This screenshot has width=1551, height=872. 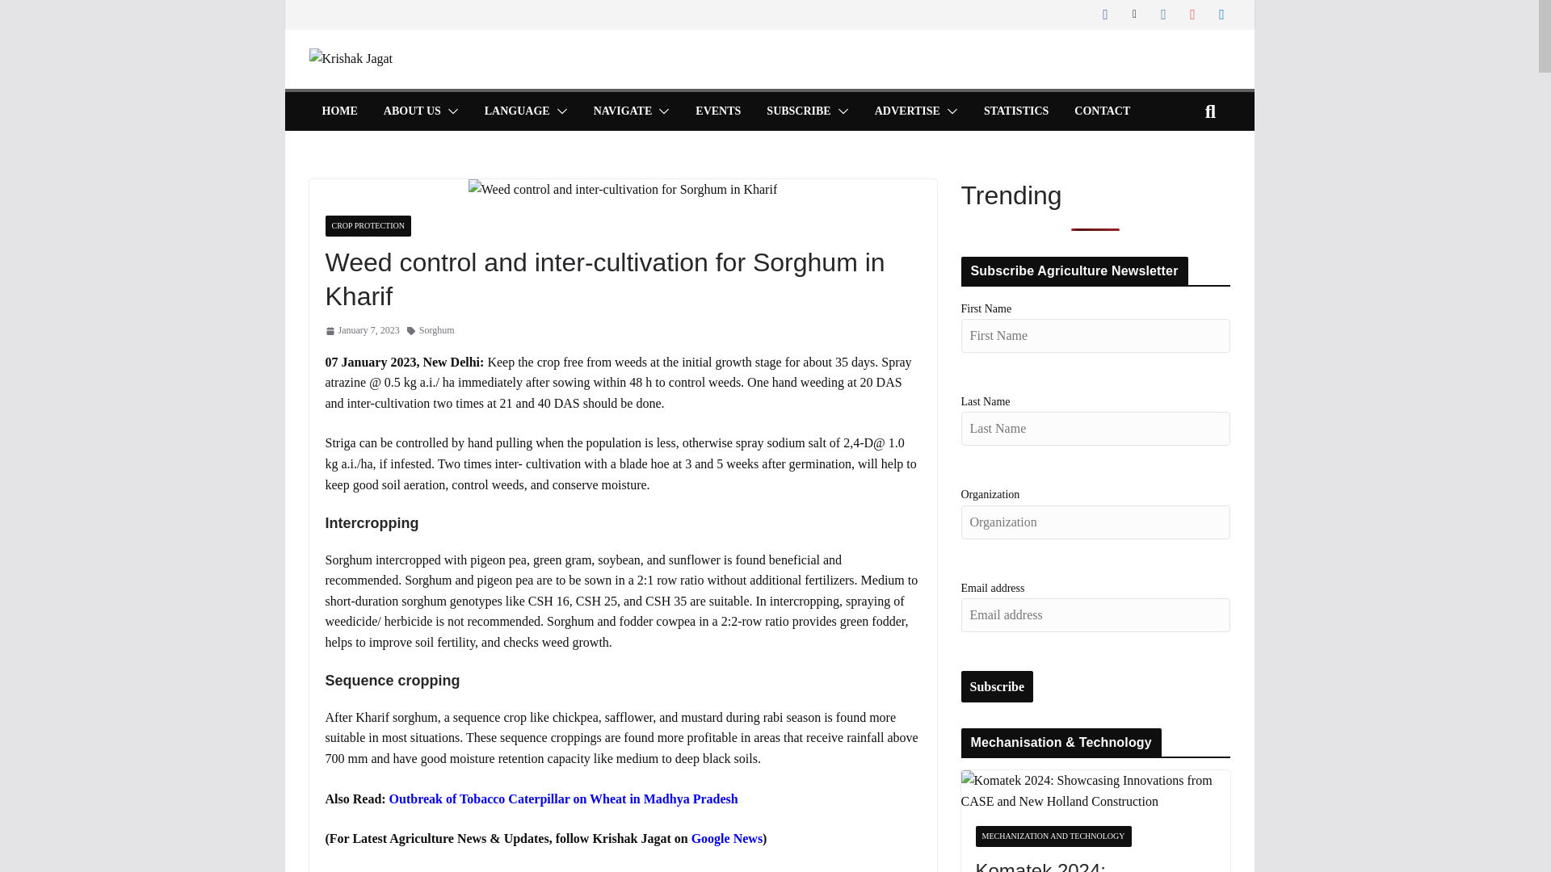 What do you see at coordinates (906, 111) in the screenshot?
I see `ADVERTISE` at bounding box center [906, 111].